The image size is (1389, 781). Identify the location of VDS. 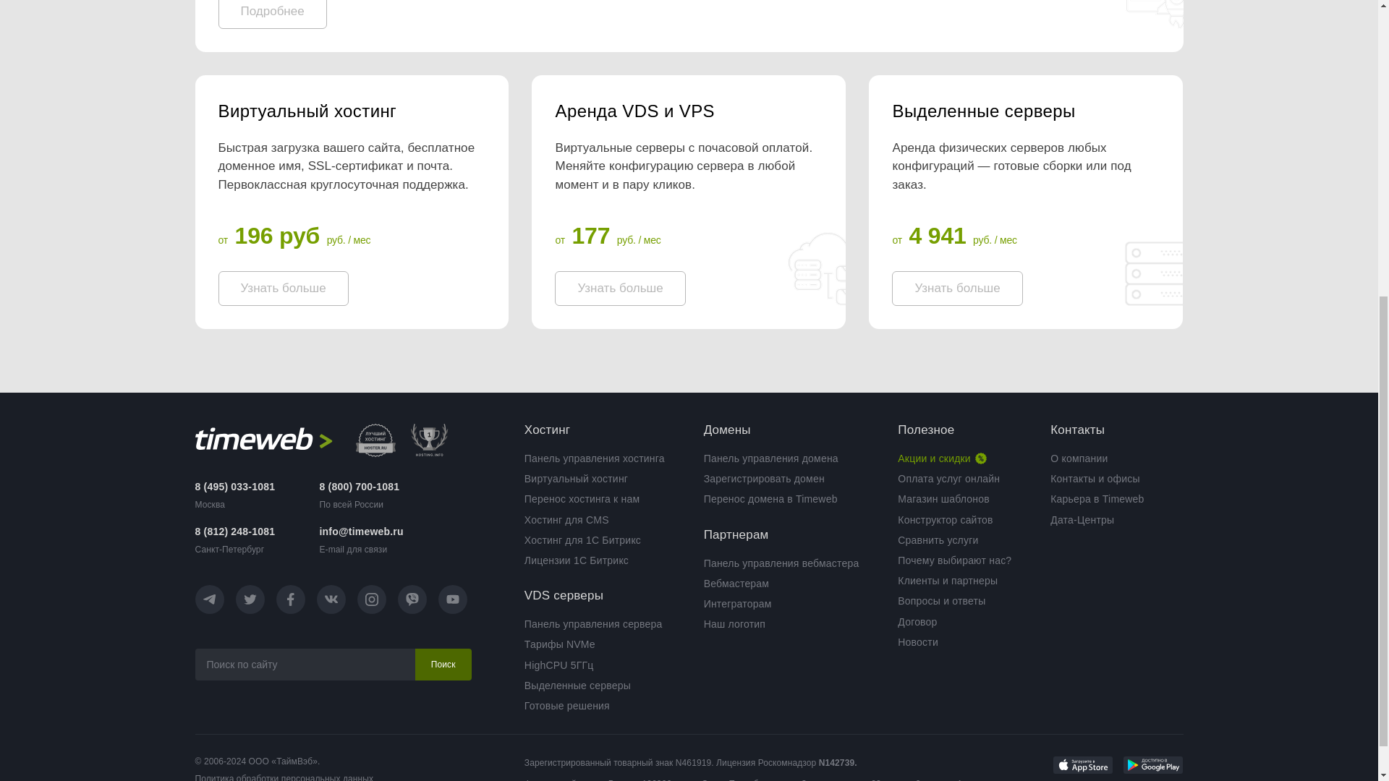
(688, 111).